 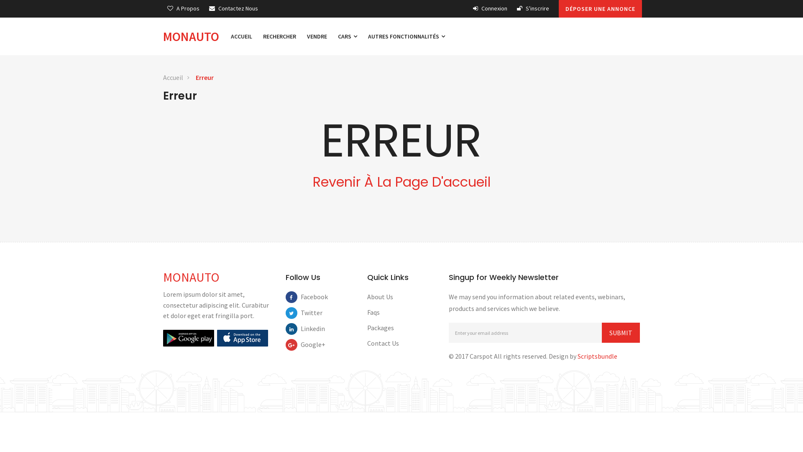 I want to click on Contactez Nous, so click(x=233, y=8).